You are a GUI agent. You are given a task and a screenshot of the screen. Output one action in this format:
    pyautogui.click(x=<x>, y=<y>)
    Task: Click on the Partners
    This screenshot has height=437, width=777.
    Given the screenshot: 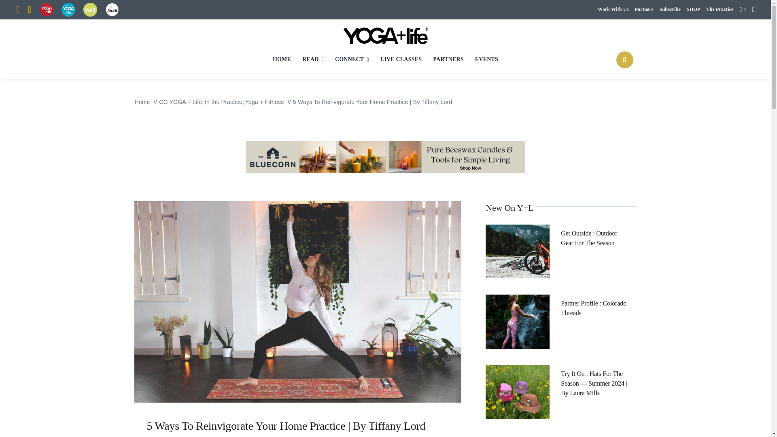 What is the action you would take?
    pyautogui.click(x=644, y=10)
    